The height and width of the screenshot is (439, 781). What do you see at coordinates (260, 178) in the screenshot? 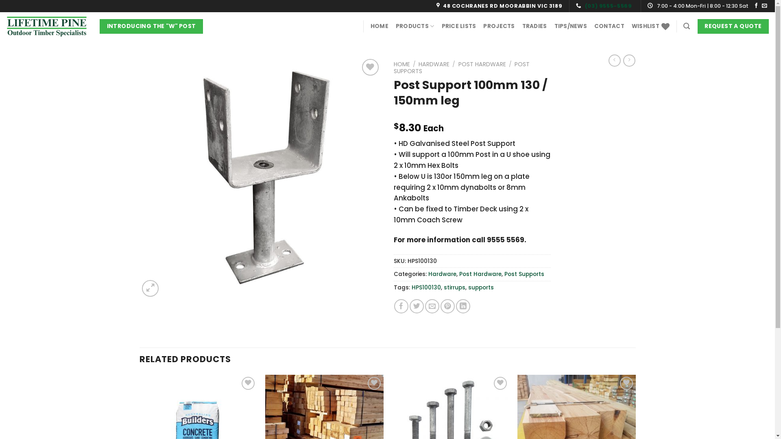
I see `hwpost_hps100130` at bounding box center [260, 178].